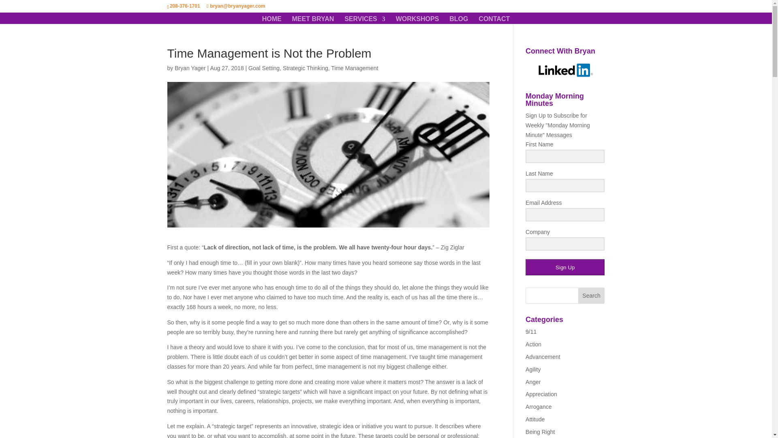 This screenshot has height=438, width=778. I want to click on Advancement, so click(543, 356).